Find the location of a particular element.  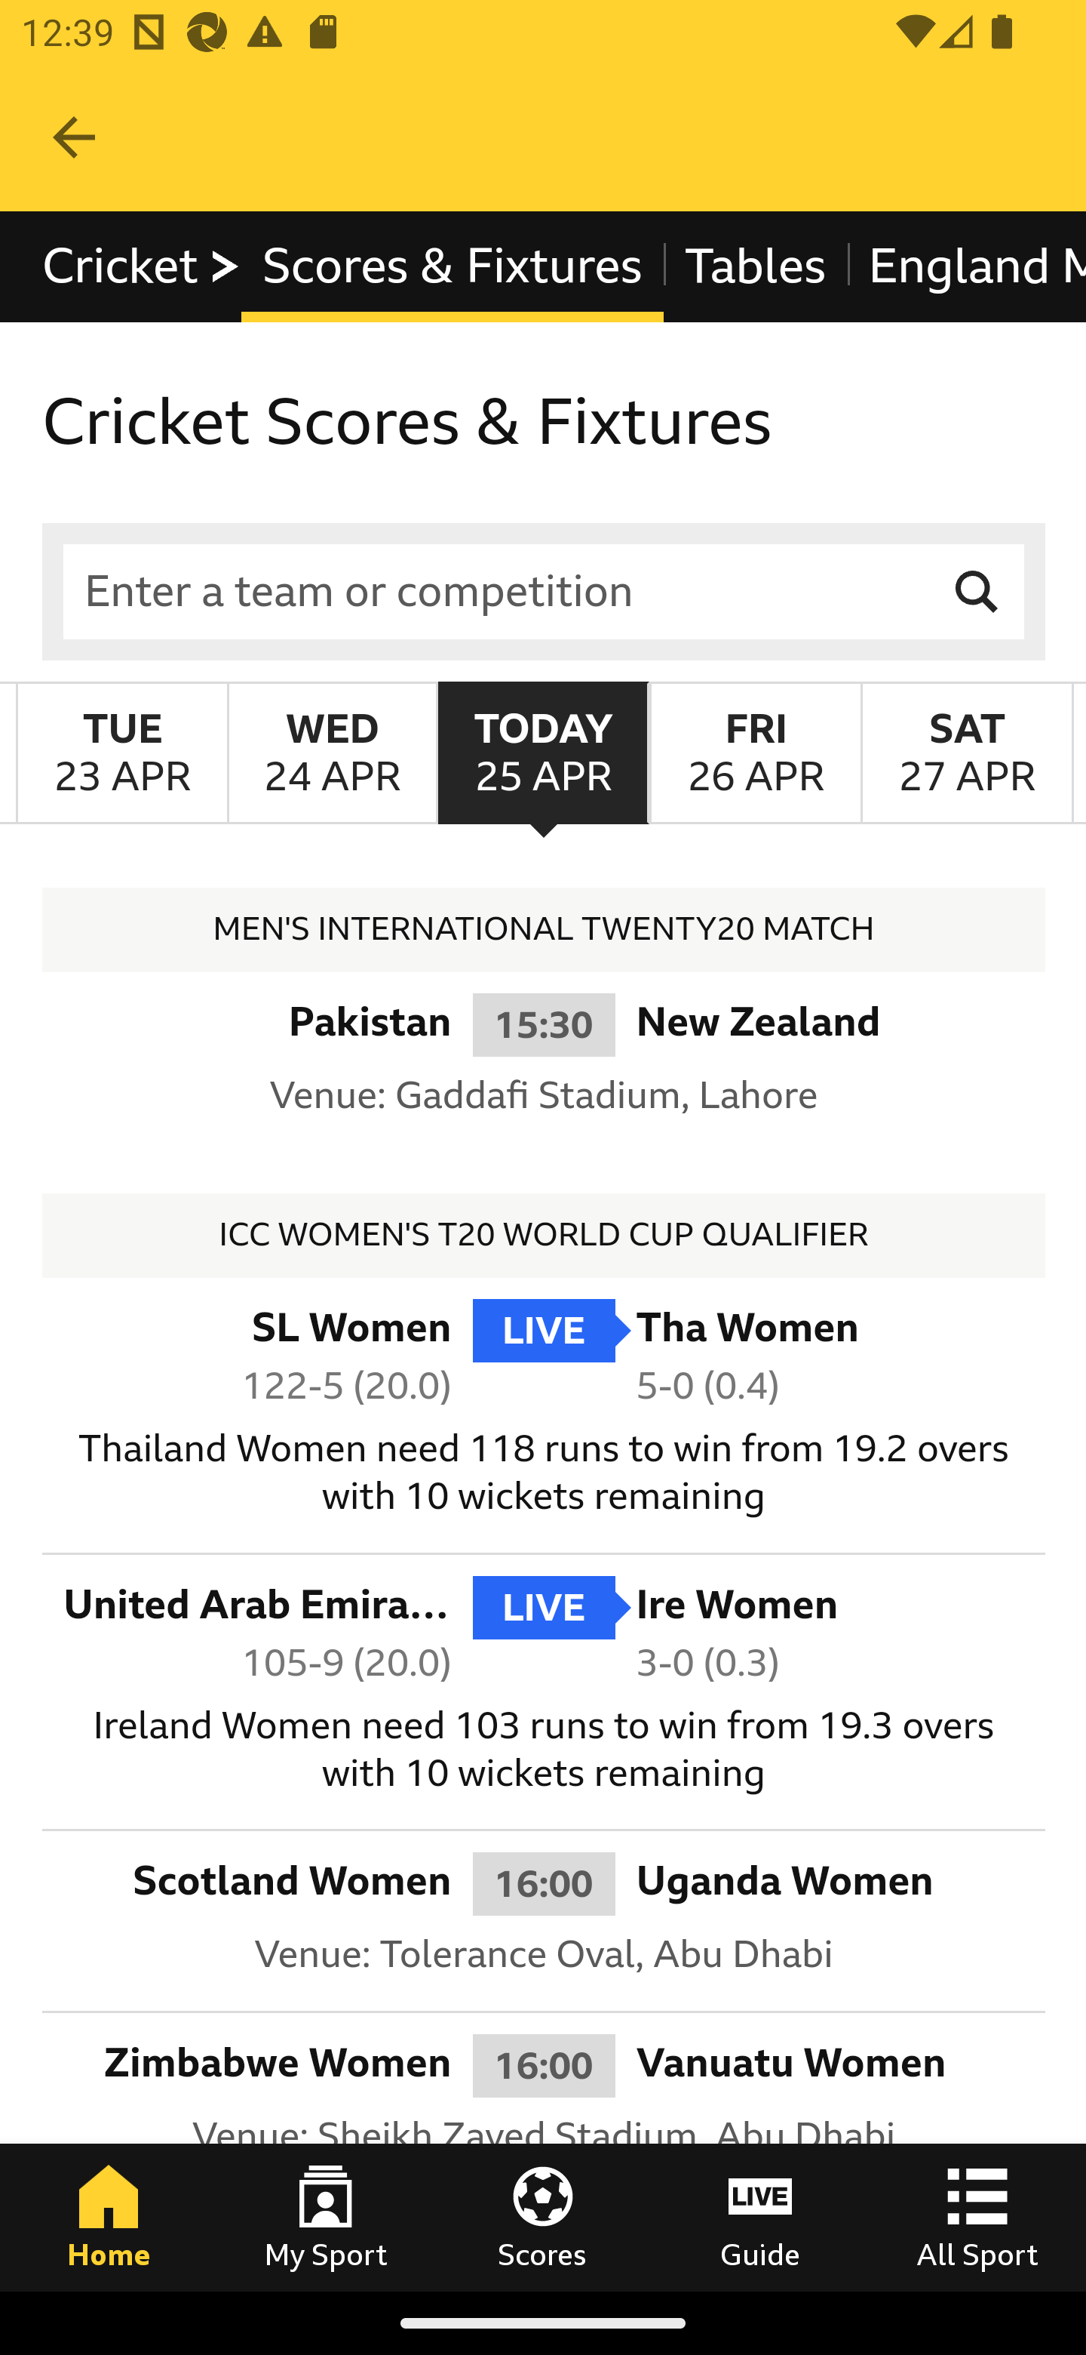

Navigate up is located at coordinates (74, 137).